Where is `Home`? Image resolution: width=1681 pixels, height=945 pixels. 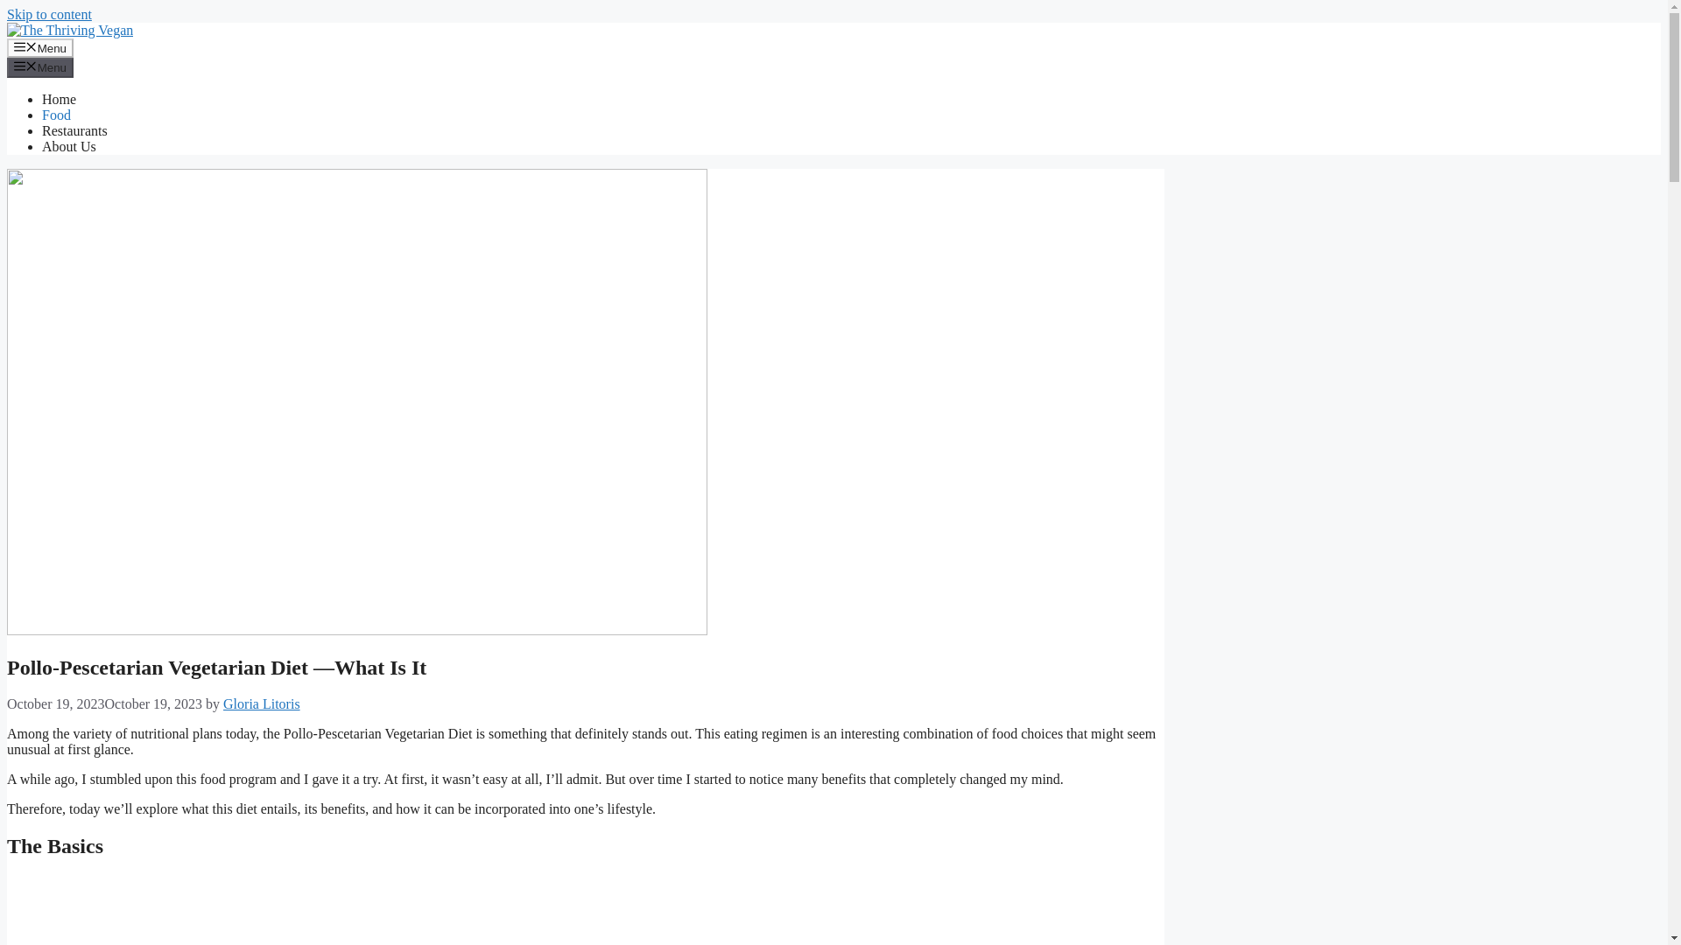 Home is located at coordinates (59, 99).